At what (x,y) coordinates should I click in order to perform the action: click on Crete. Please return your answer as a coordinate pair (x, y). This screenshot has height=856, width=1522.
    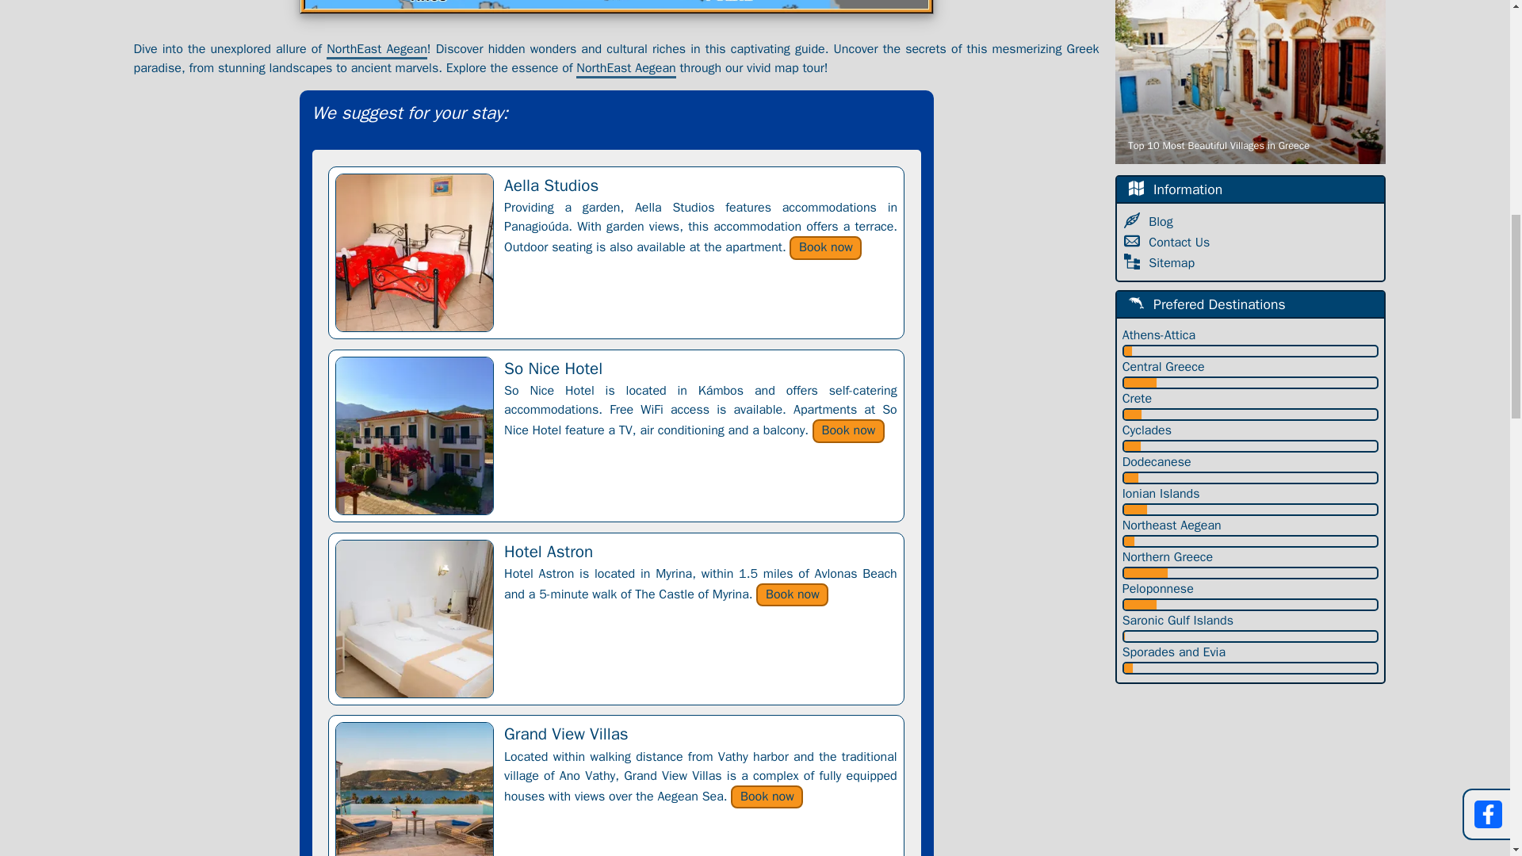
    Looking at the image, I should click on (1251, 399).